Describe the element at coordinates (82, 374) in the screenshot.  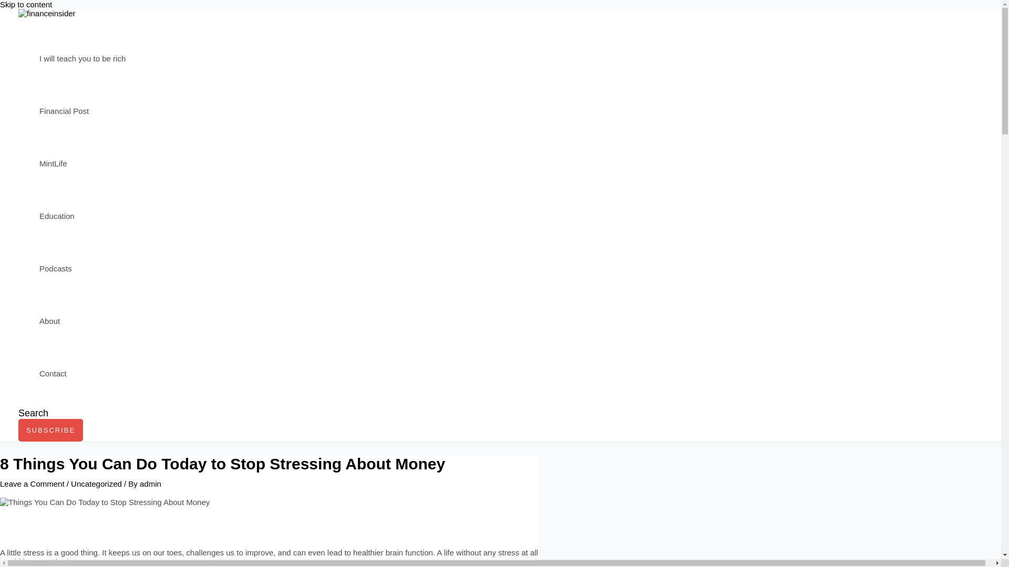
I see `Contact` at that location.